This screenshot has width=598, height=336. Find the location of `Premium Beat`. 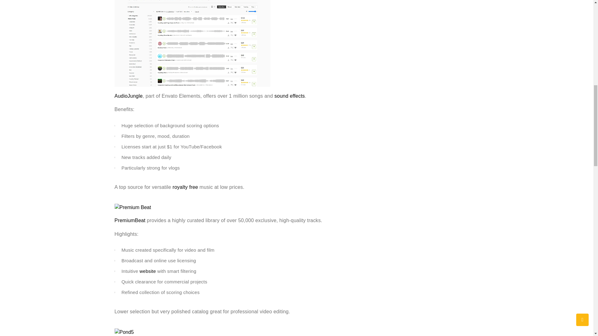

Premium Beat is located at coordinates (133, 211).